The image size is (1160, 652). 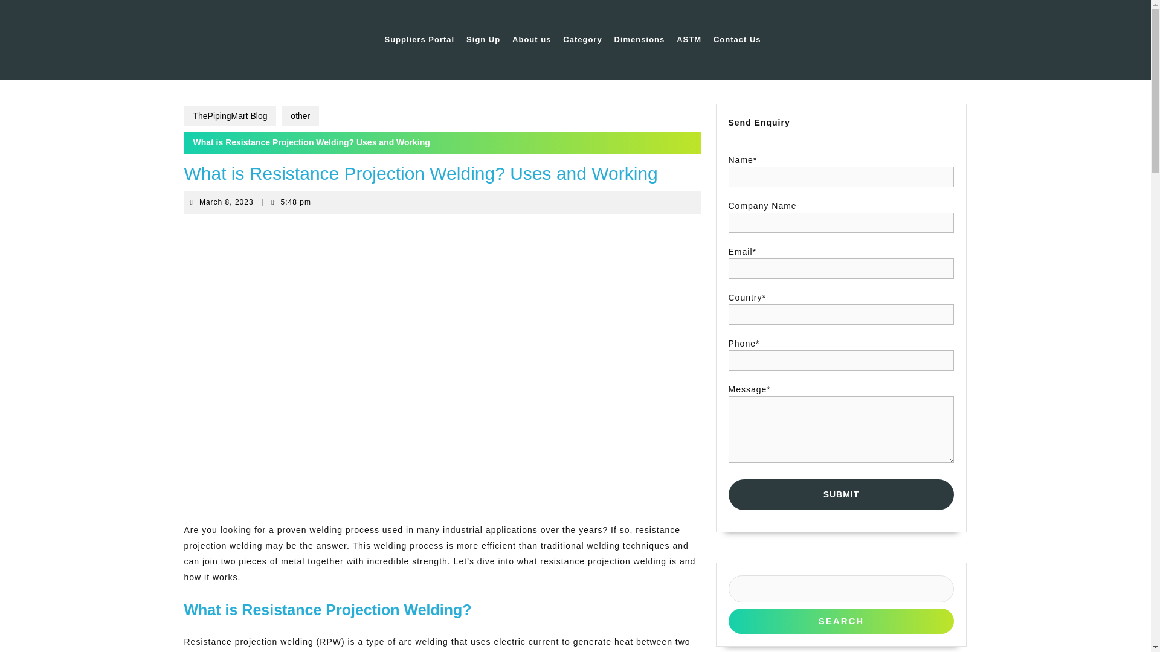 I want to click on ThePipingMart Blog, so click(x=689, y=40).